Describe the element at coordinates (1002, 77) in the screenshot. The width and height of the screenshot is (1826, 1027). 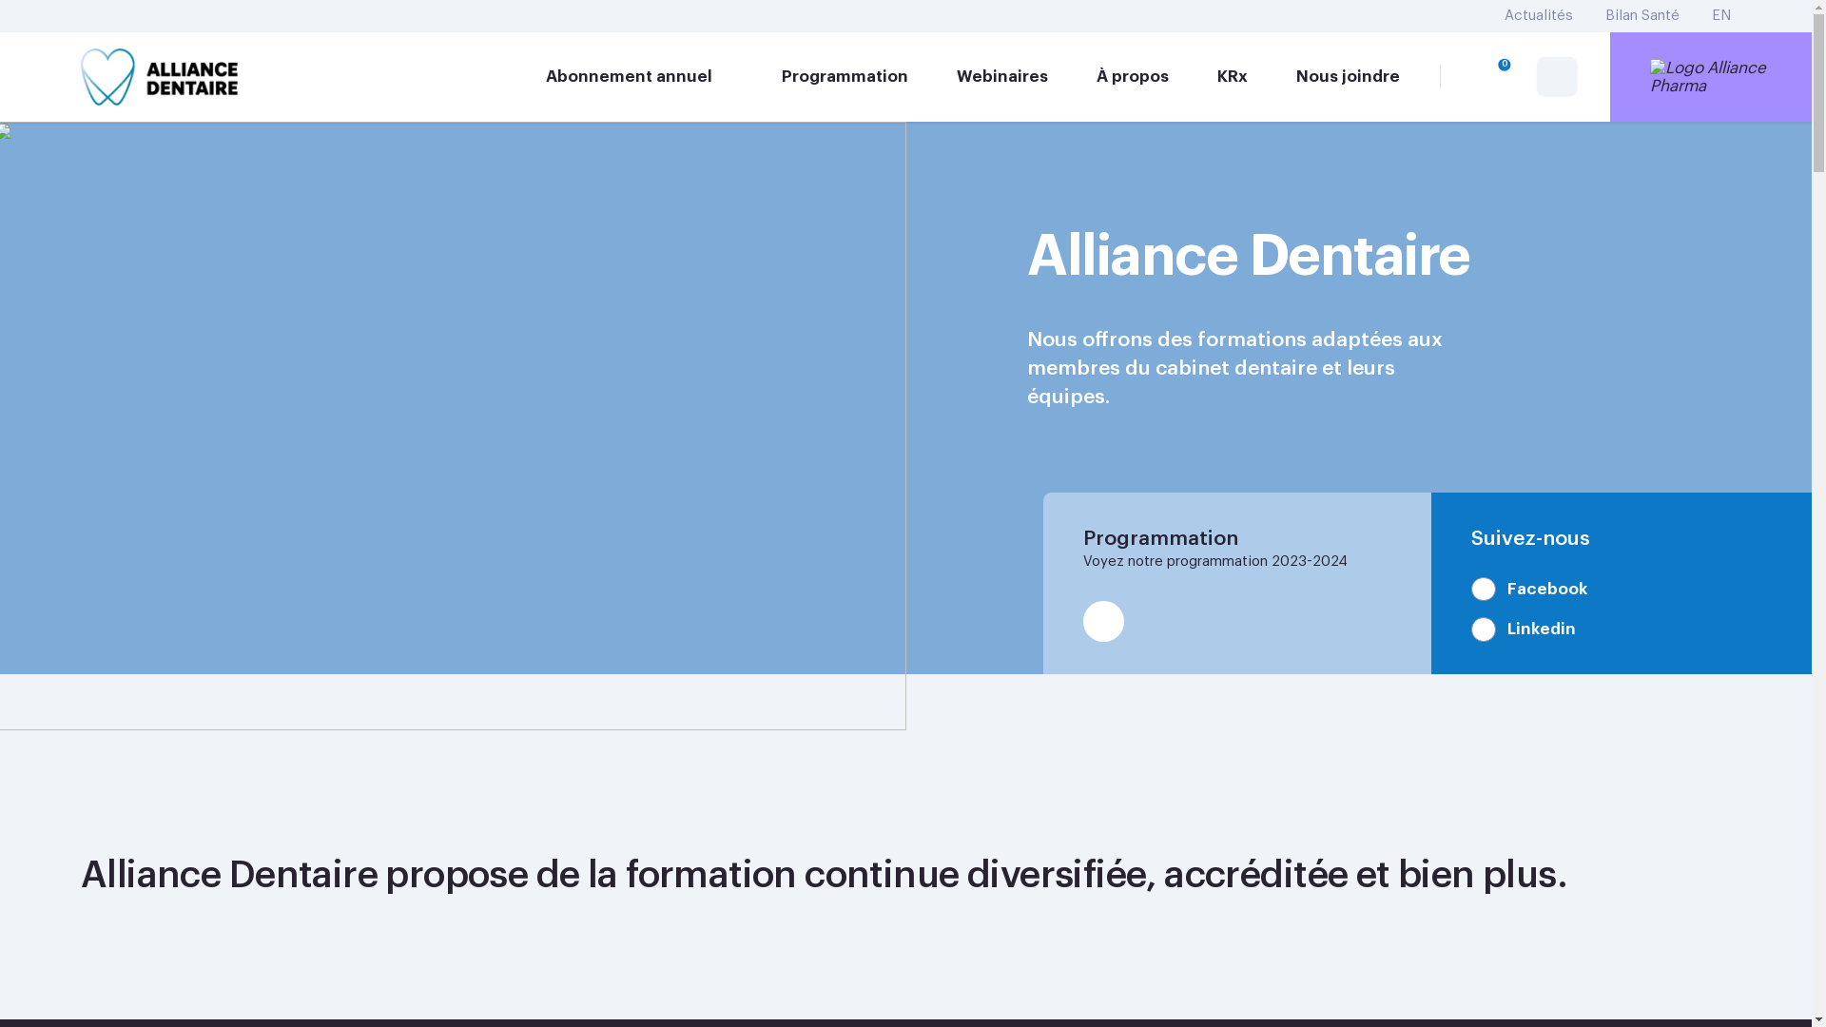
I see `Webinaires` at that location.